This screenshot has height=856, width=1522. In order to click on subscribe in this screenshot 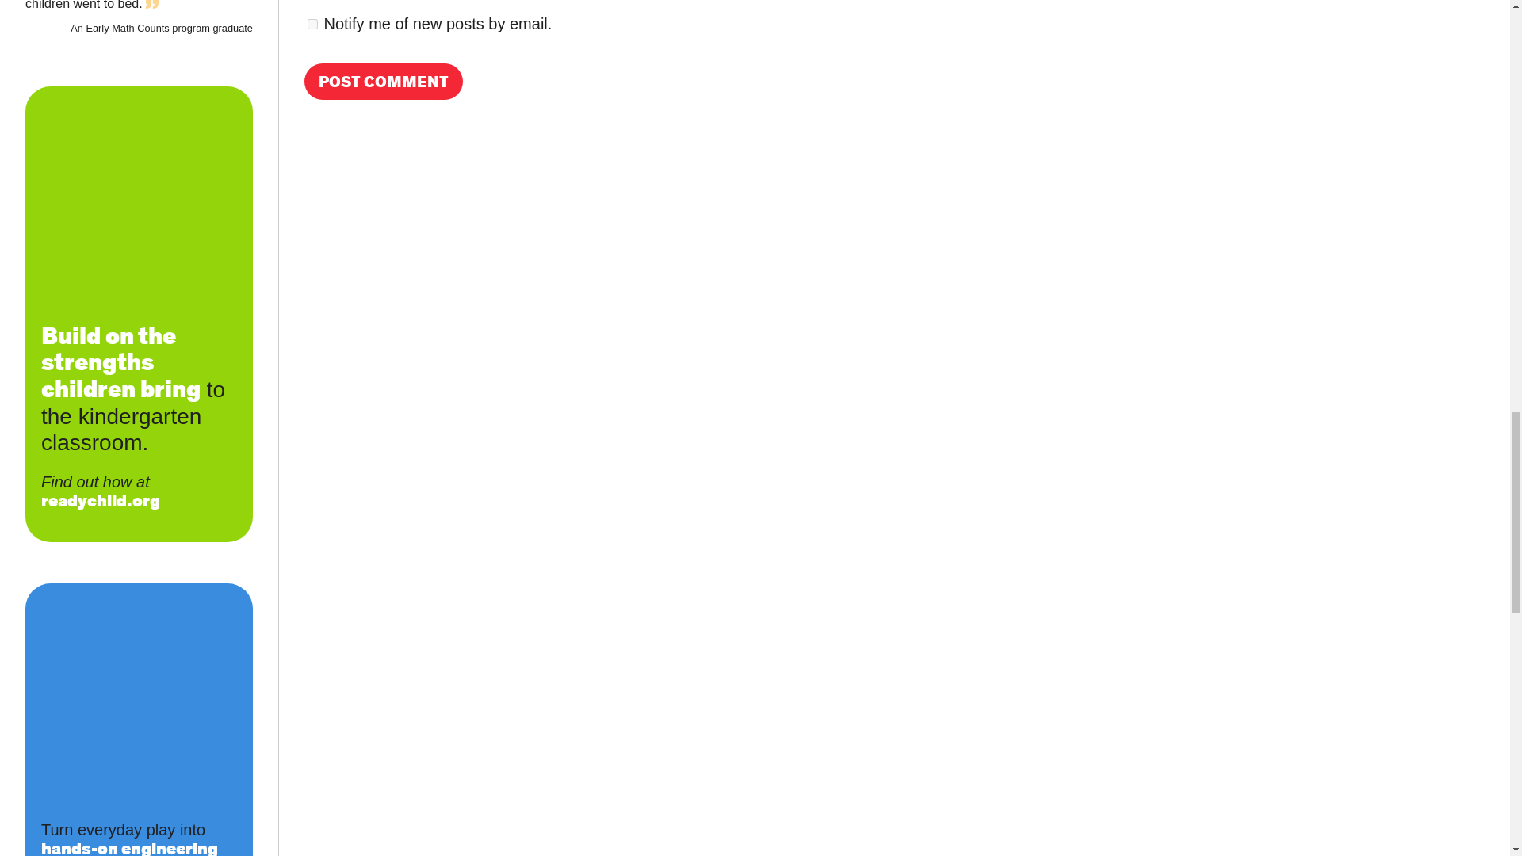, I will do `click(312, 24)`.